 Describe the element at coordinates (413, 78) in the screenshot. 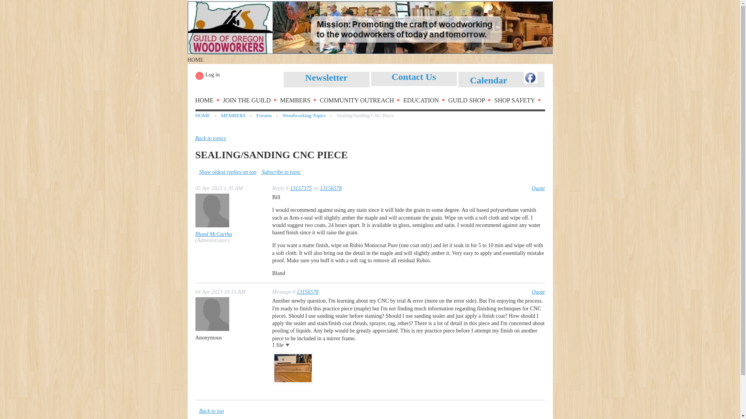

I see `Contact Us` at that location.